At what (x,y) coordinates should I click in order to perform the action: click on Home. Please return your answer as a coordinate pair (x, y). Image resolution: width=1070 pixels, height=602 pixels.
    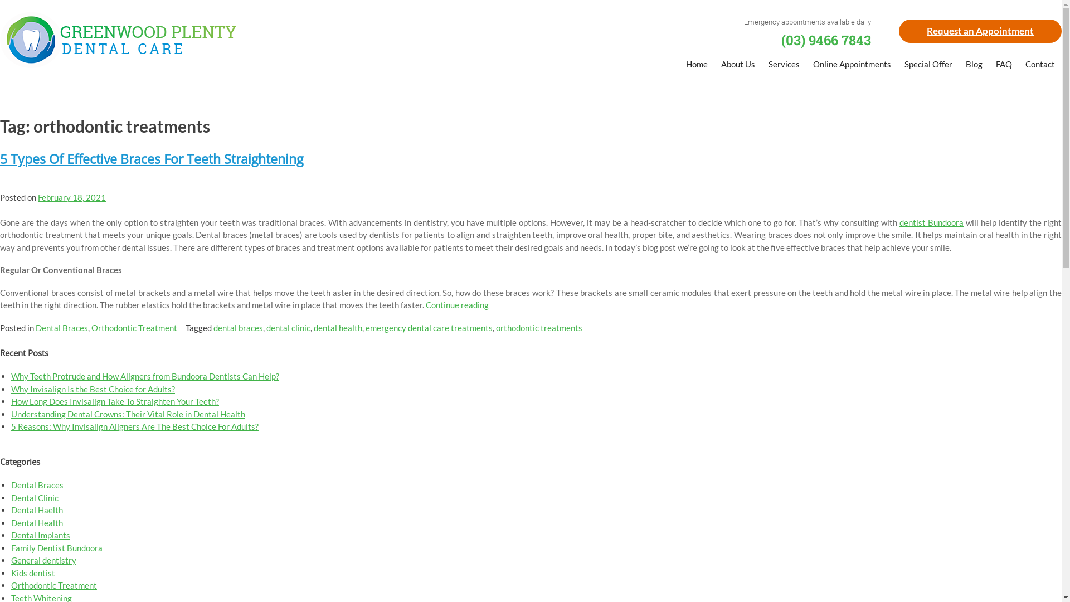
    Looking at the image, I should click on (697, 65).